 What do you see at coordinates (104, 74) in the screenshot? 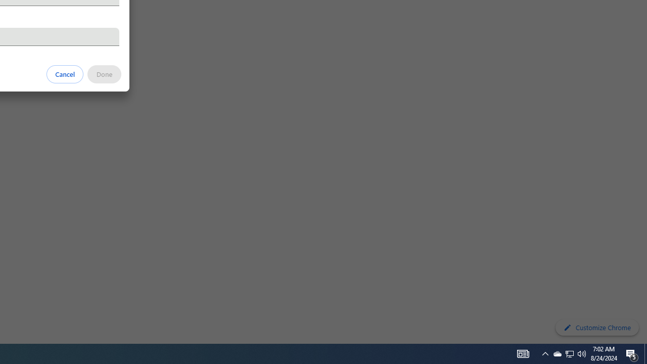
I see `Cancel` at bounding box center [104, 74].